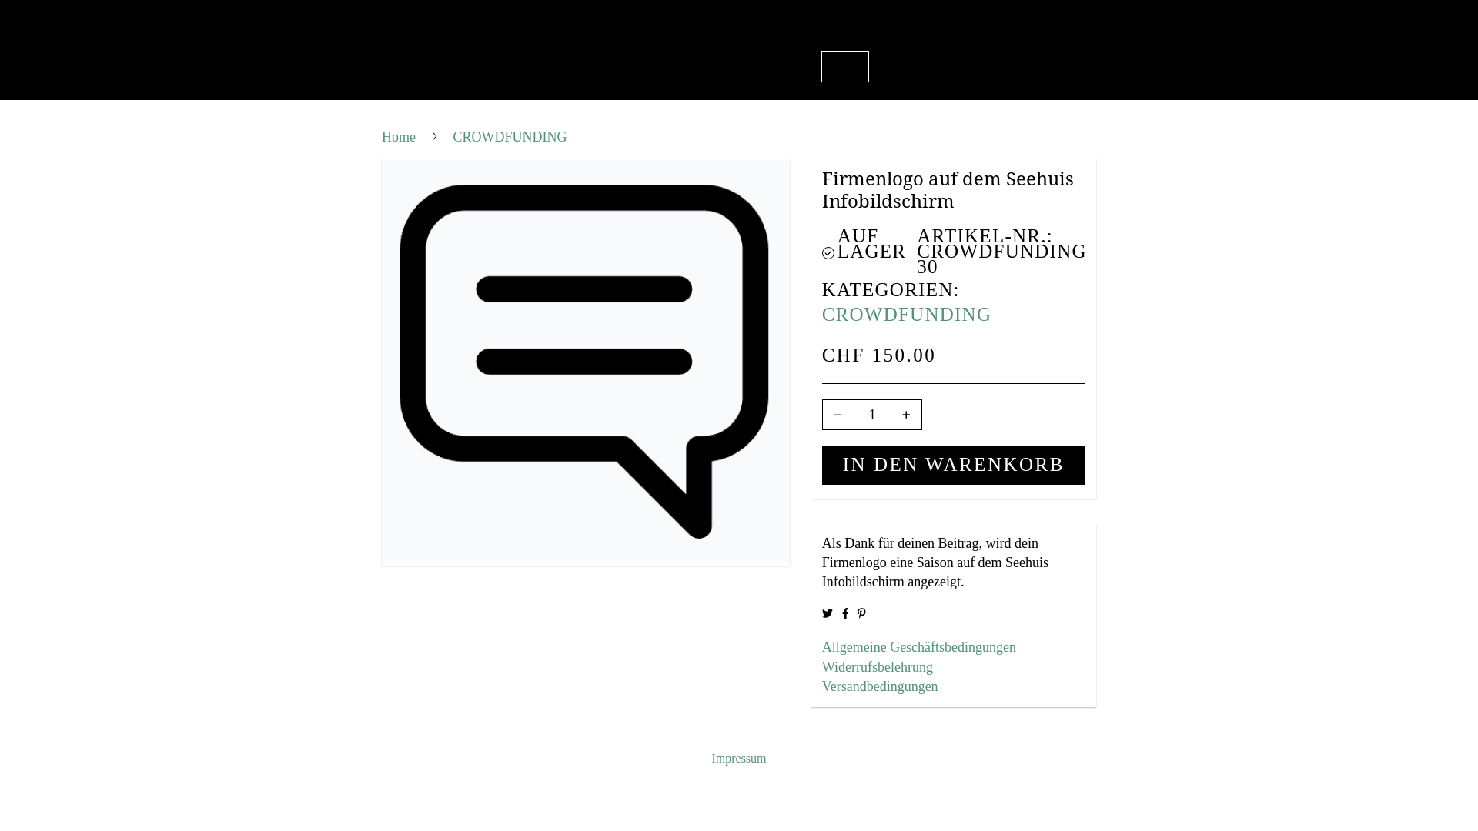 The height and width of the screenshot is (831, 1478). Describe the element at coordinates (510, 137) in the screenshot. I see `CROWDFUNDING` at that location.